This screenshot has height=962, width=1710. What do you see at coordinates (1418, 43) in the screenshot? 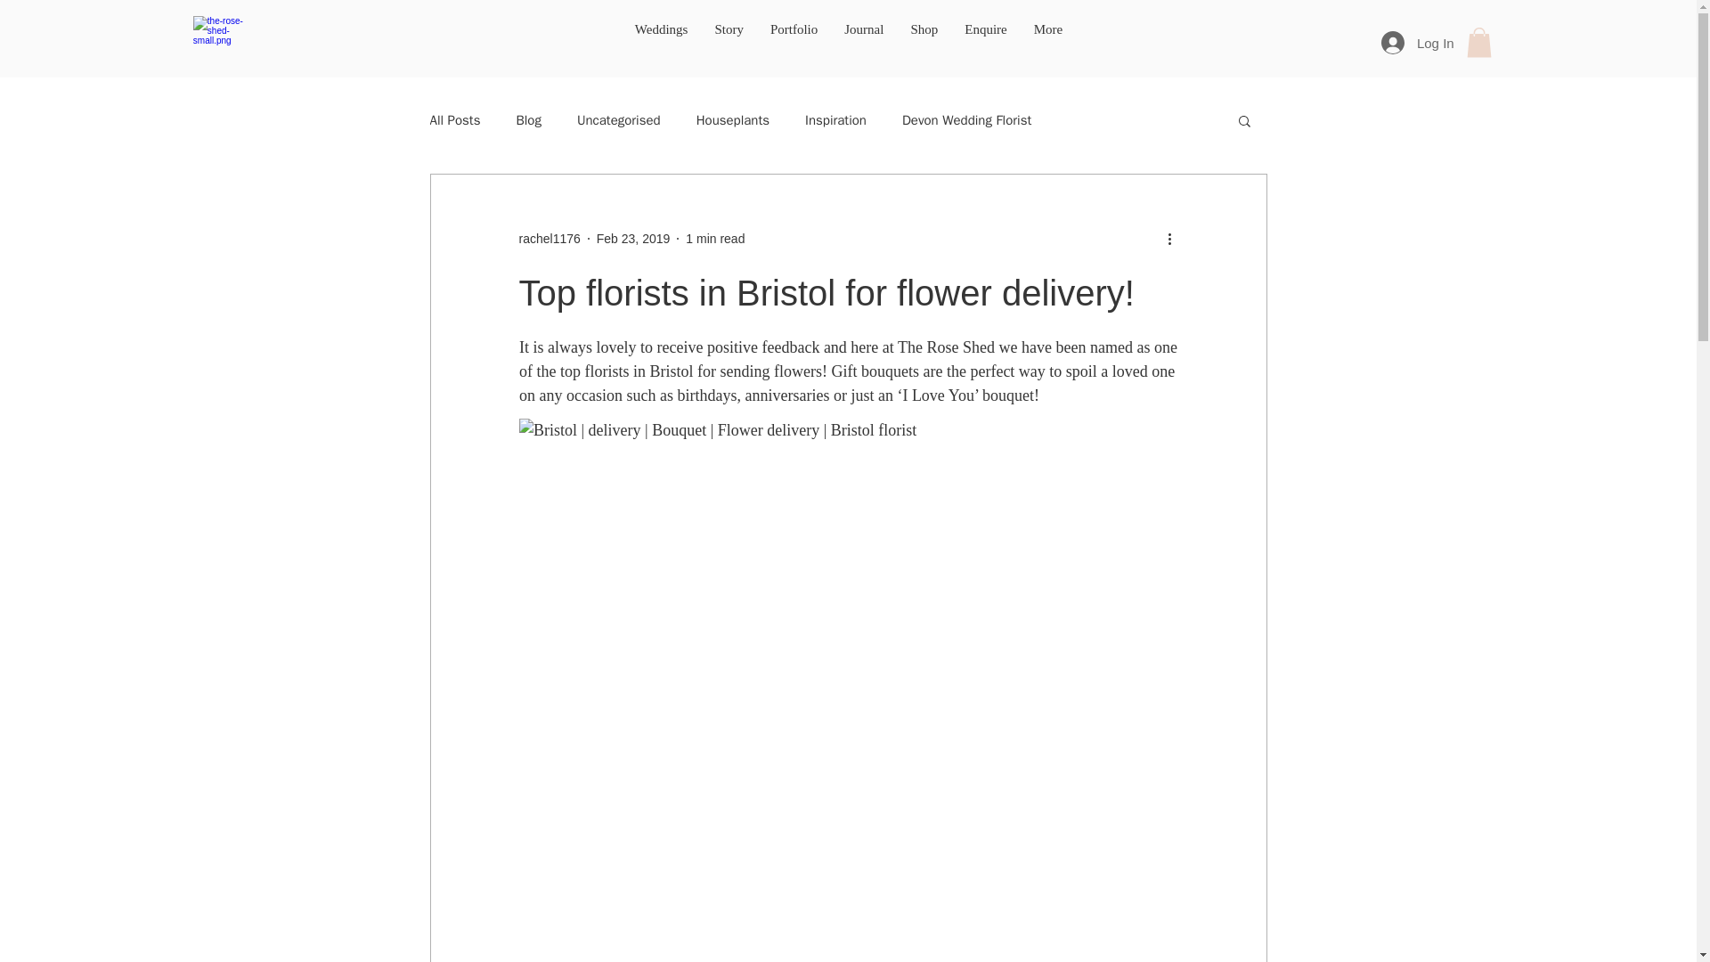
I see `Log In` at bounding box center [1418, 43].